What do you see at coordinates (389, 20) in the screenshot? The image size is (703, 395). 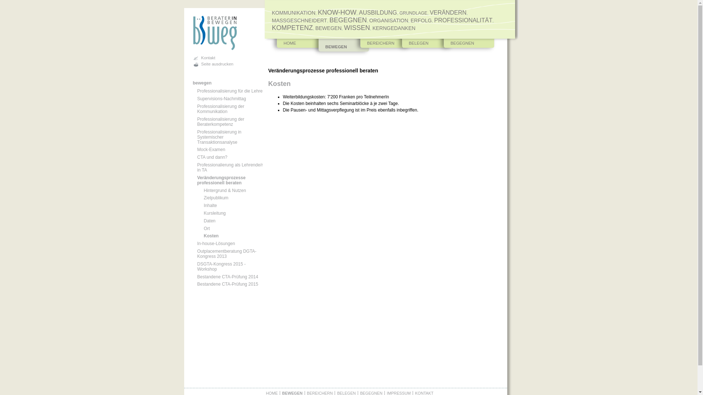 I see `ORGANISATION` at bounding box center [389, 20].